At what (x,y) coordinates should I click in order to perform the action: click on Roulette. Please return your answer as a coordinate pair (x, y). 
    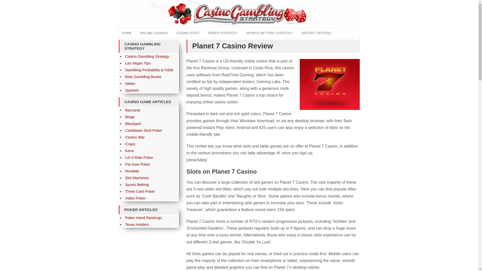
    Looking at the image, I should click on (132, 171).